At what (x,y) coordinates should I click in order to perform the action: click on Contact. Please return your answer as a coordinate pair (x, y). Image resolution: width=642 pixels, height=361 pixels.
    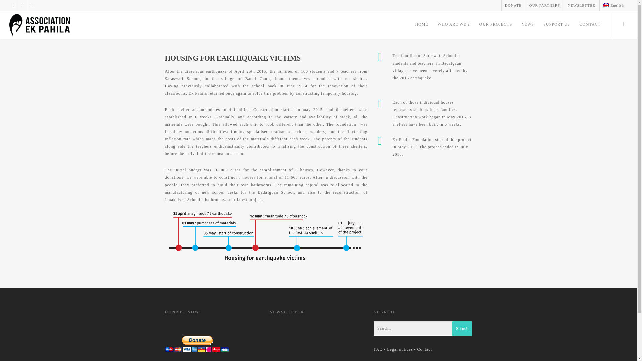
    Looking at the image, I should click on (425, 349).